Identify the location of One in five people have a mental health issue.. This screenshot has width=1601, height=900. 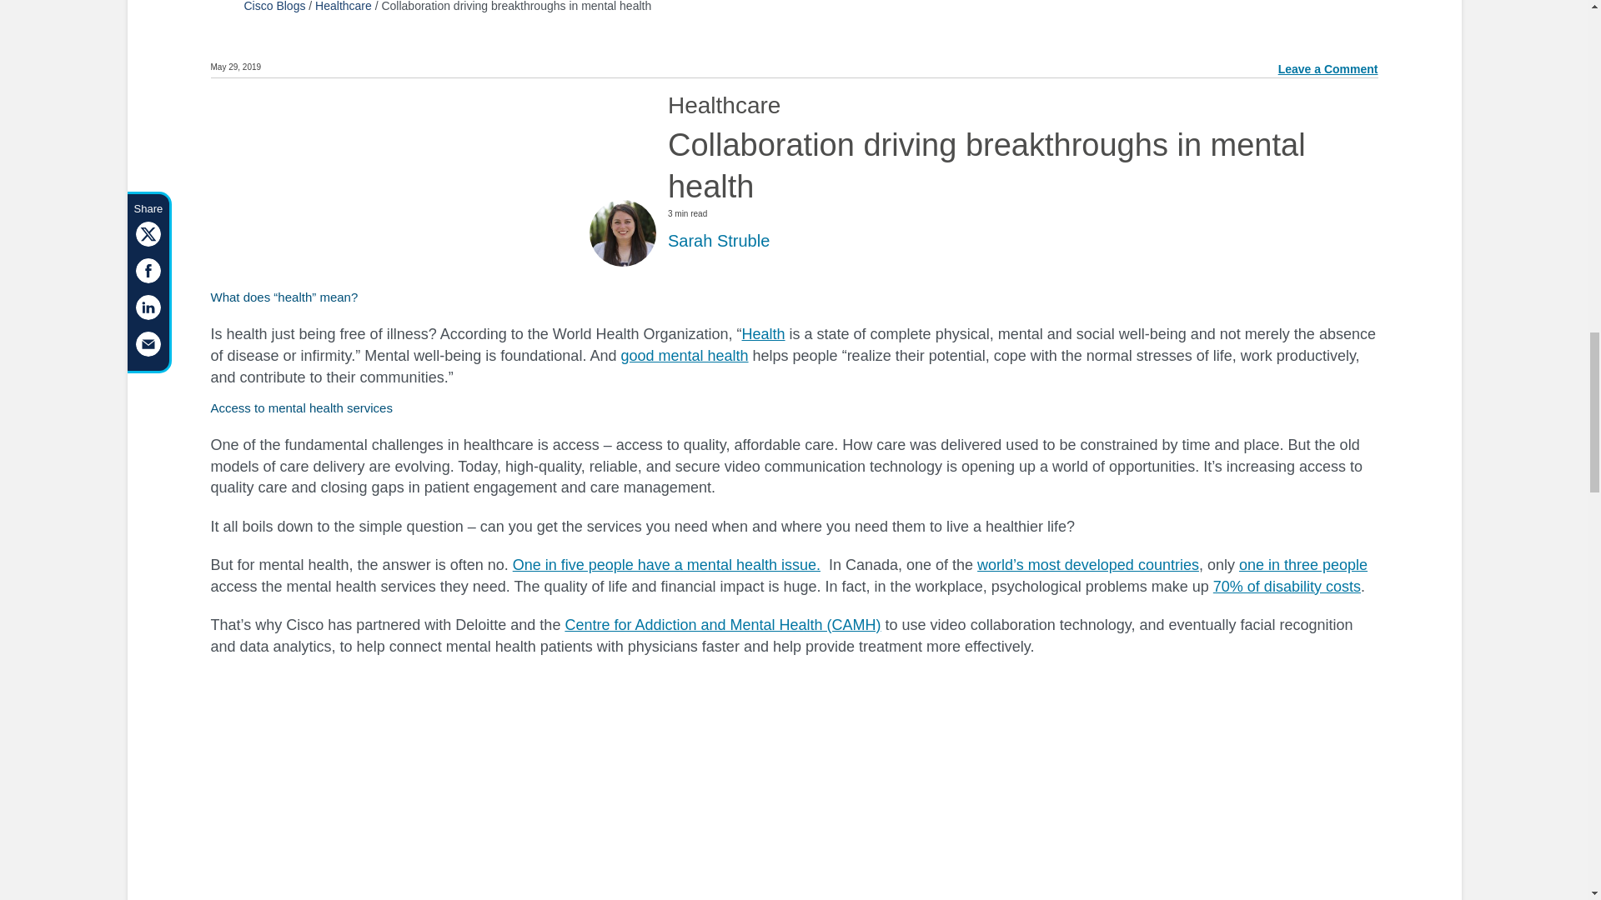
(665, 565).